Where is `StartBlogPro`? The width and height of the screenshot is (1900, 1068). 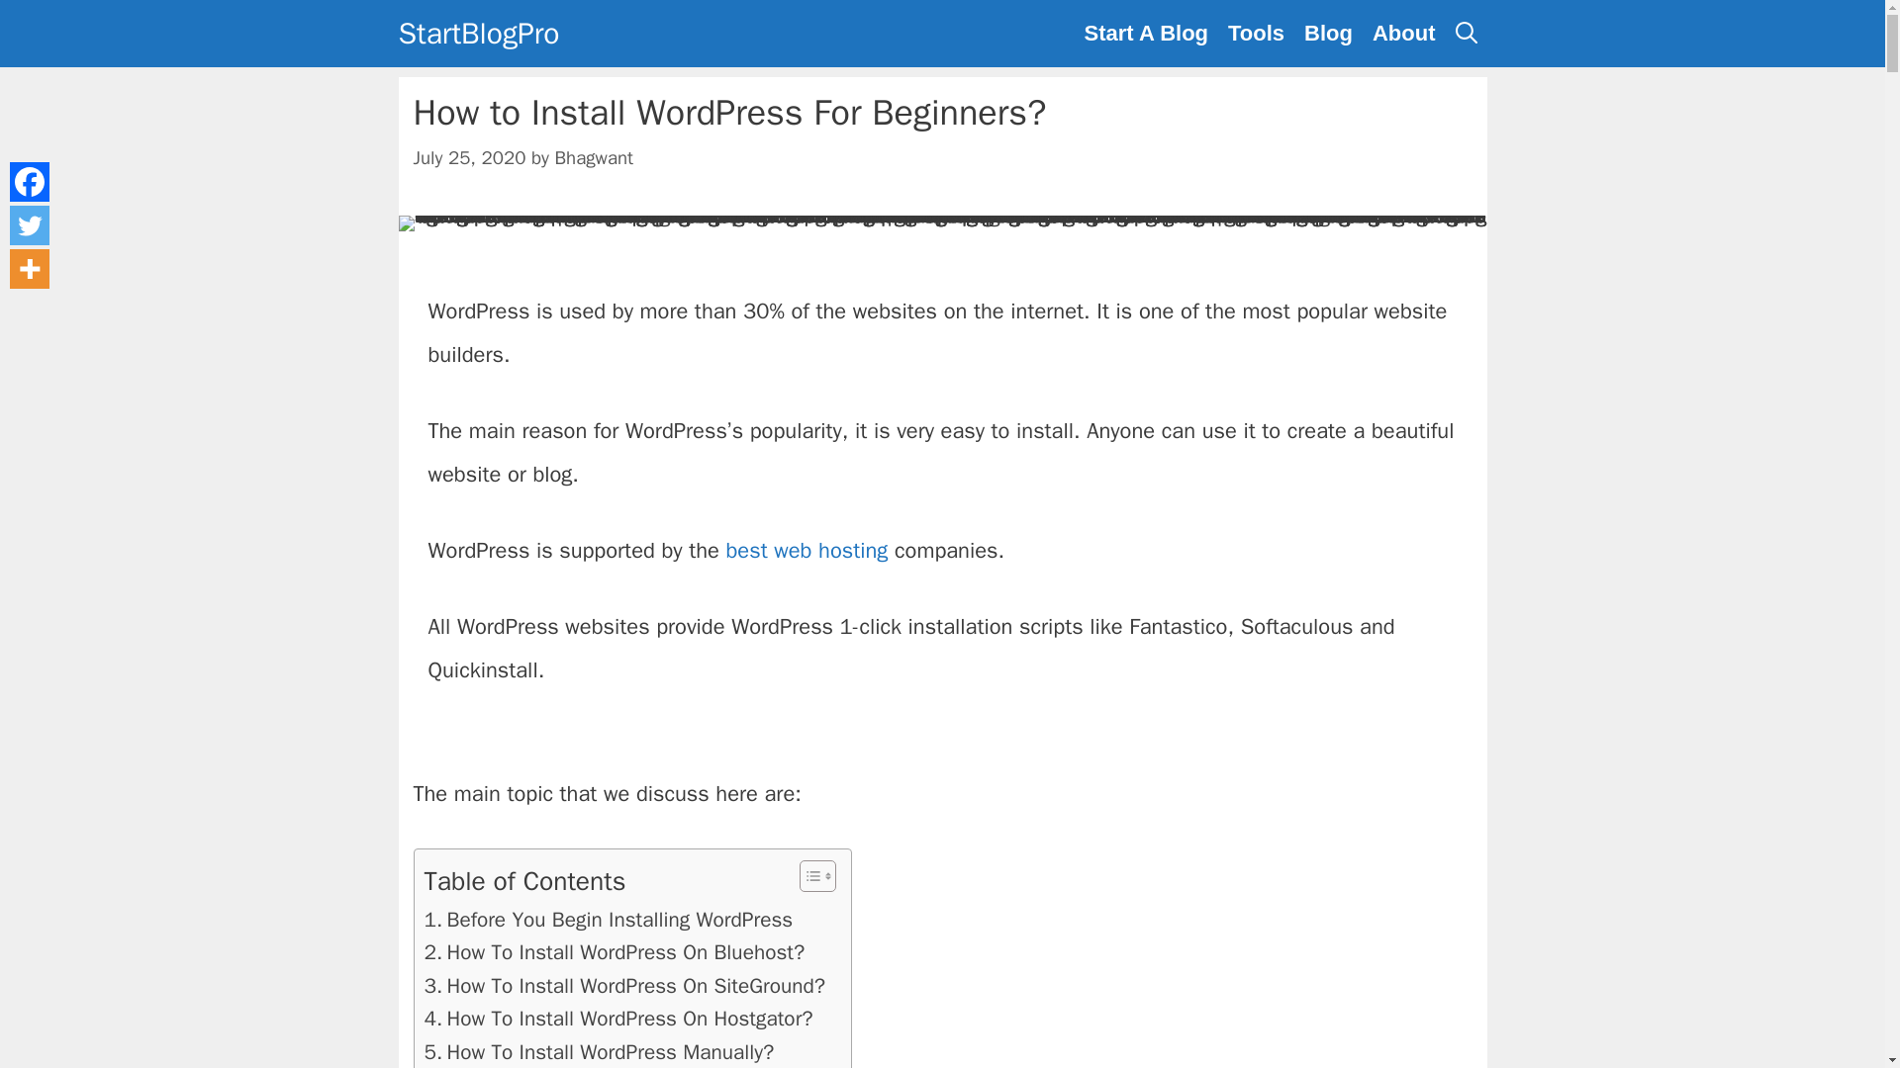
StartBlogPro is located at coordinates (477, 34).